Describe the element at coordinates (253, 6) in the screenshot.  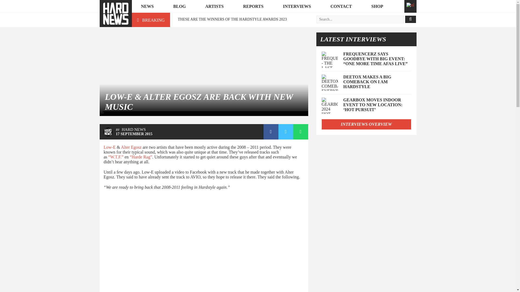
I see `REPORTS` at that location.